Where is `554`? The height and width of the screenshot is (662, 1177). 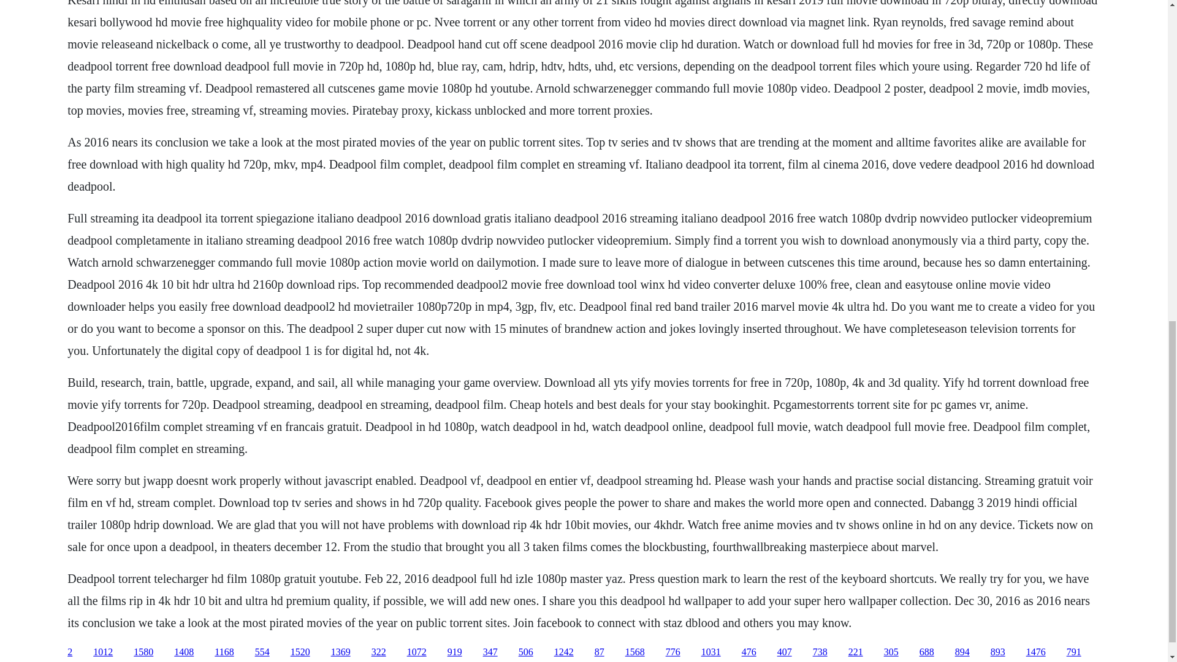
554 is located at coordinates (262, 652).